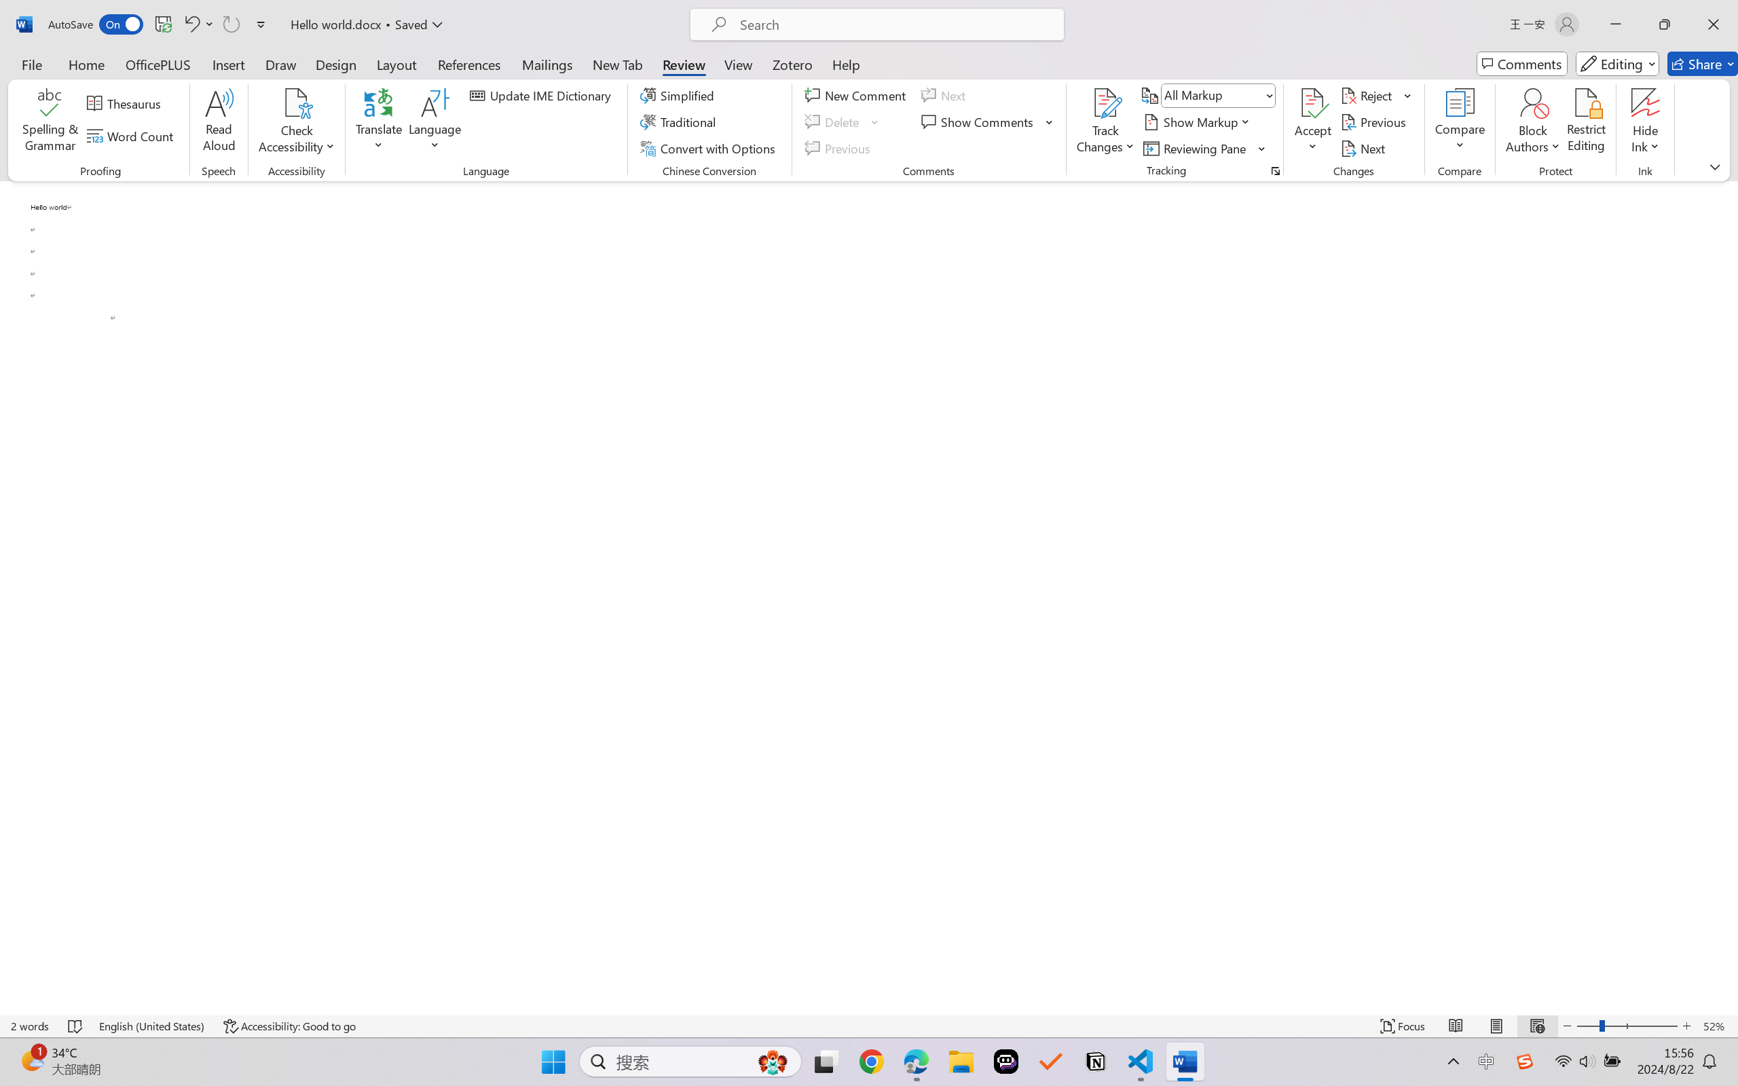 This screenshot has width=1738, height=1086. Describe the element at coordinates (281, 64) in the screenshot. I see `Draw` at that location.